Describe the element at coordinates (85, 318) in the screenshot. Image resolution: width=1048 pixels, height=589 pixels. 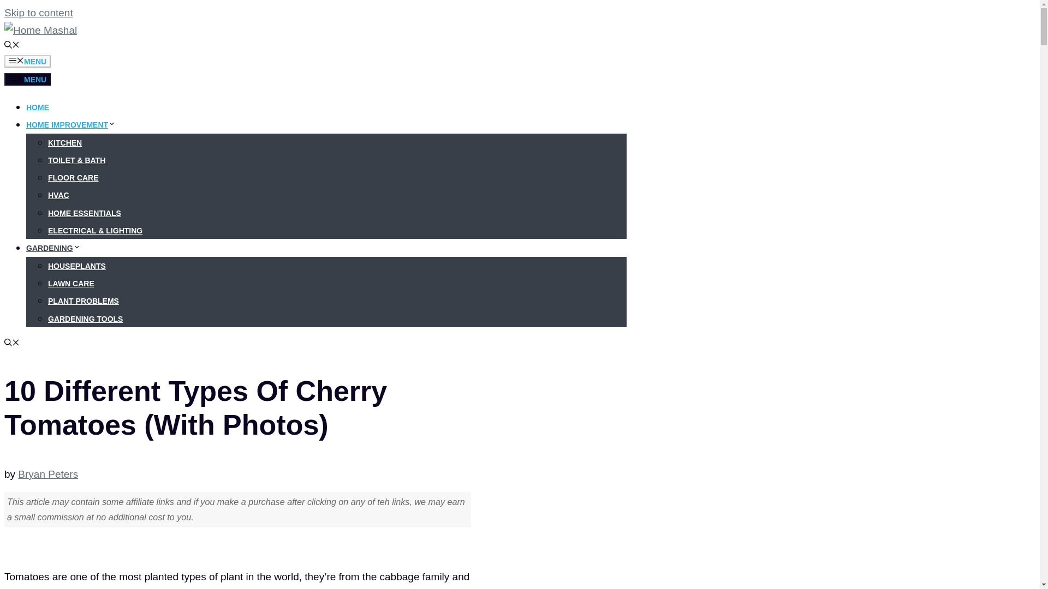
I see `GARDENING TOOLS` at that location.